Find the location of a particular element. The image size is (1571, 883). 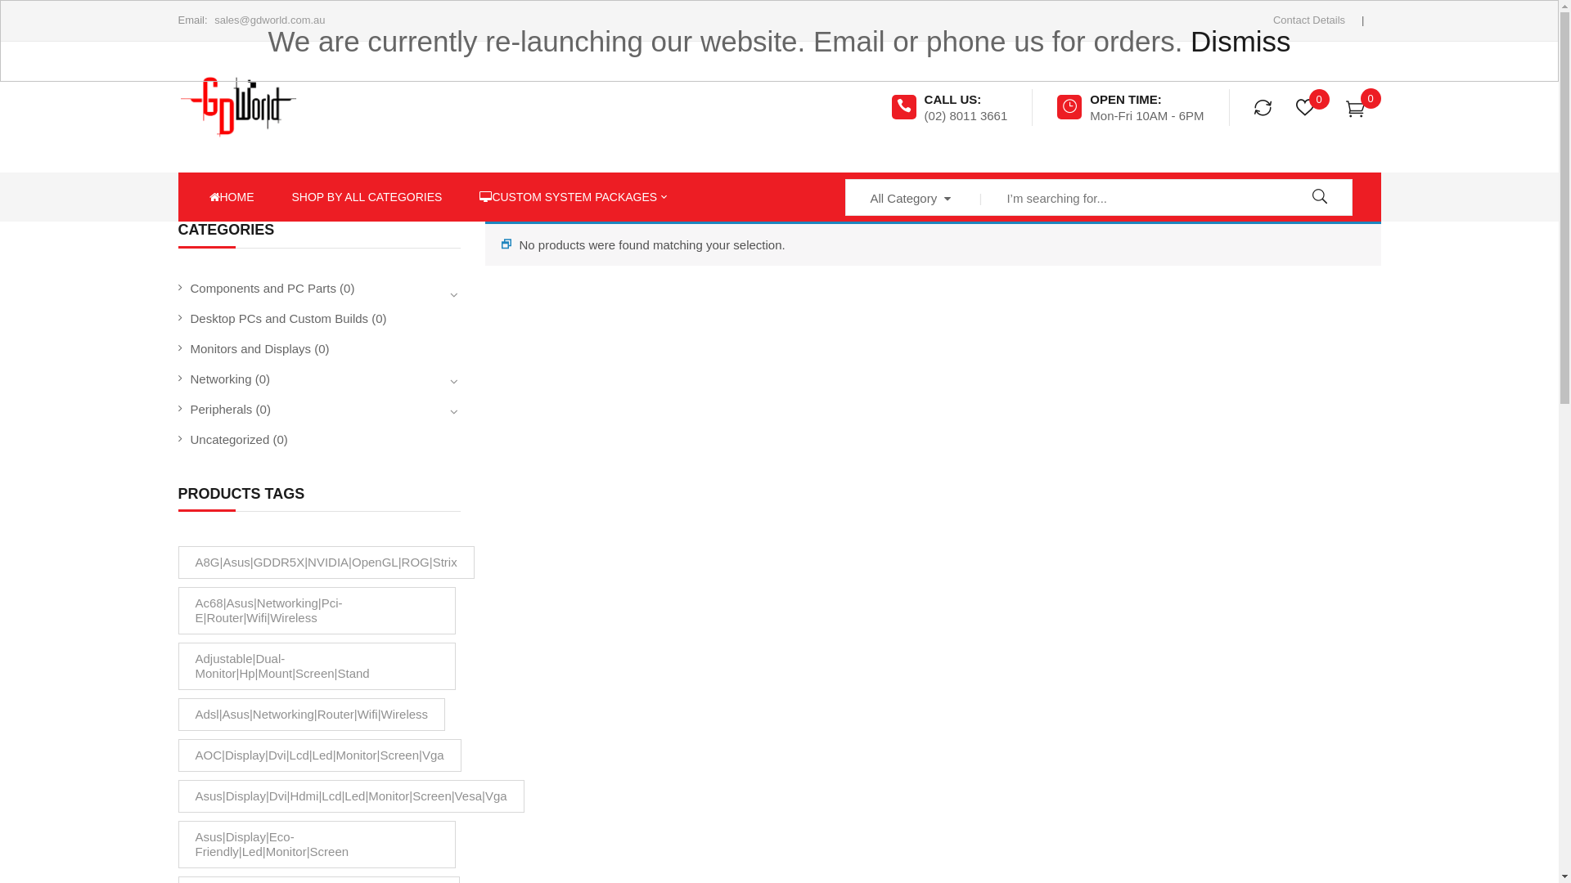

Contact Details is located at coordinates (1309, 20).